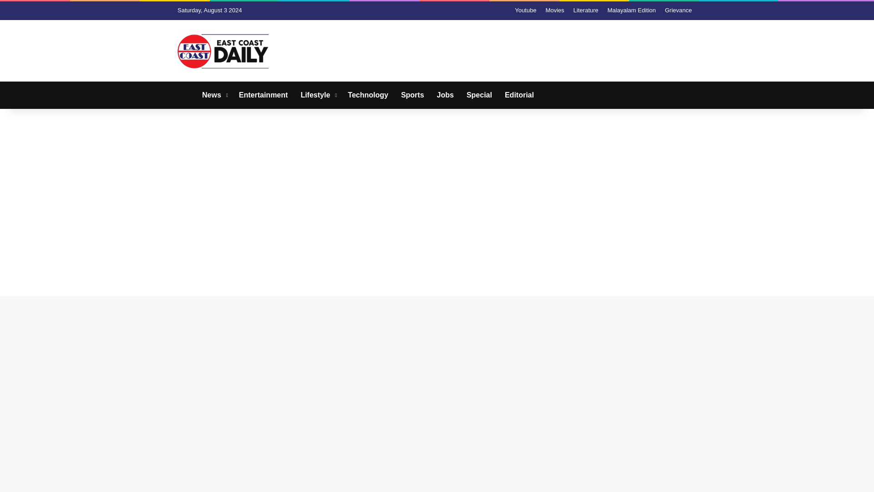  Describe the element at coordinates (678, 10) in the screenshot. I see `Grievance` at that location.